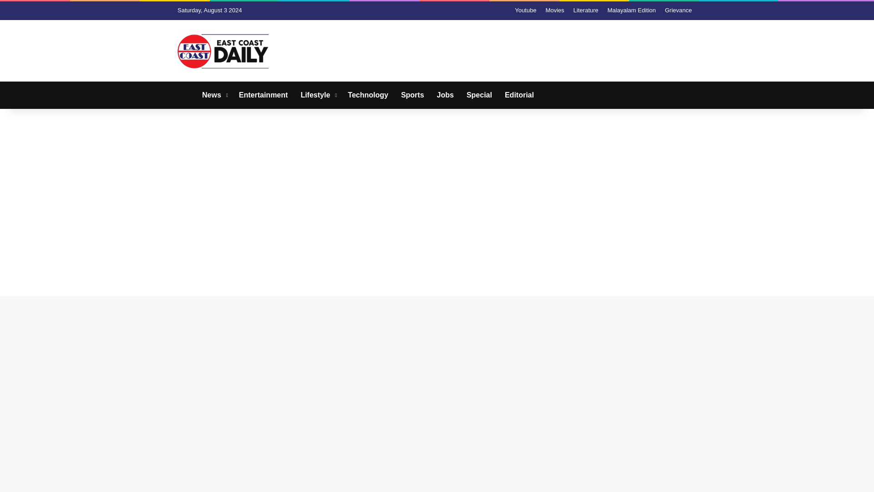  Describe the element at coordinates (678, 10) in the screenshot. I see `Grievance` at that location.